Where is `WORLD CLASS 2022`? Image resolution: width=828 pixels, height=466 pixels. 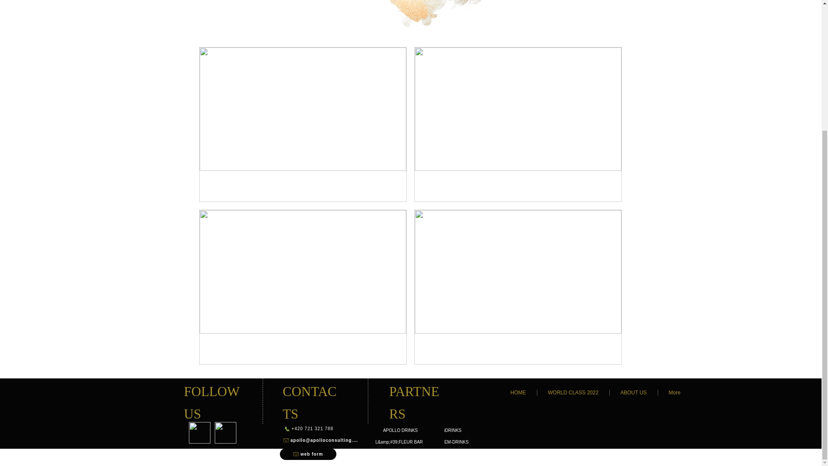 WORLD CLASS 2022 is located at coordinates (574, 392).